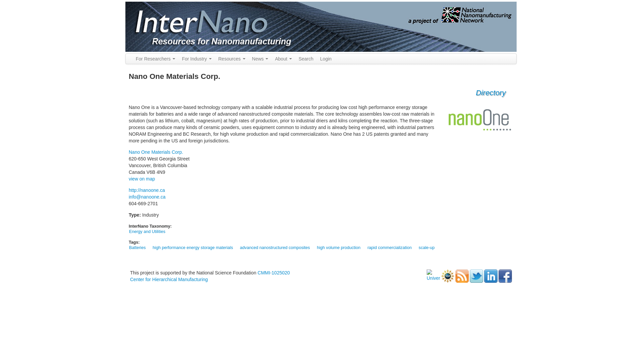 This screenshot has width=642, height=361. Describe the element at coordinates (155, 59) in the screenshot. I see `For Researchers` at that location.